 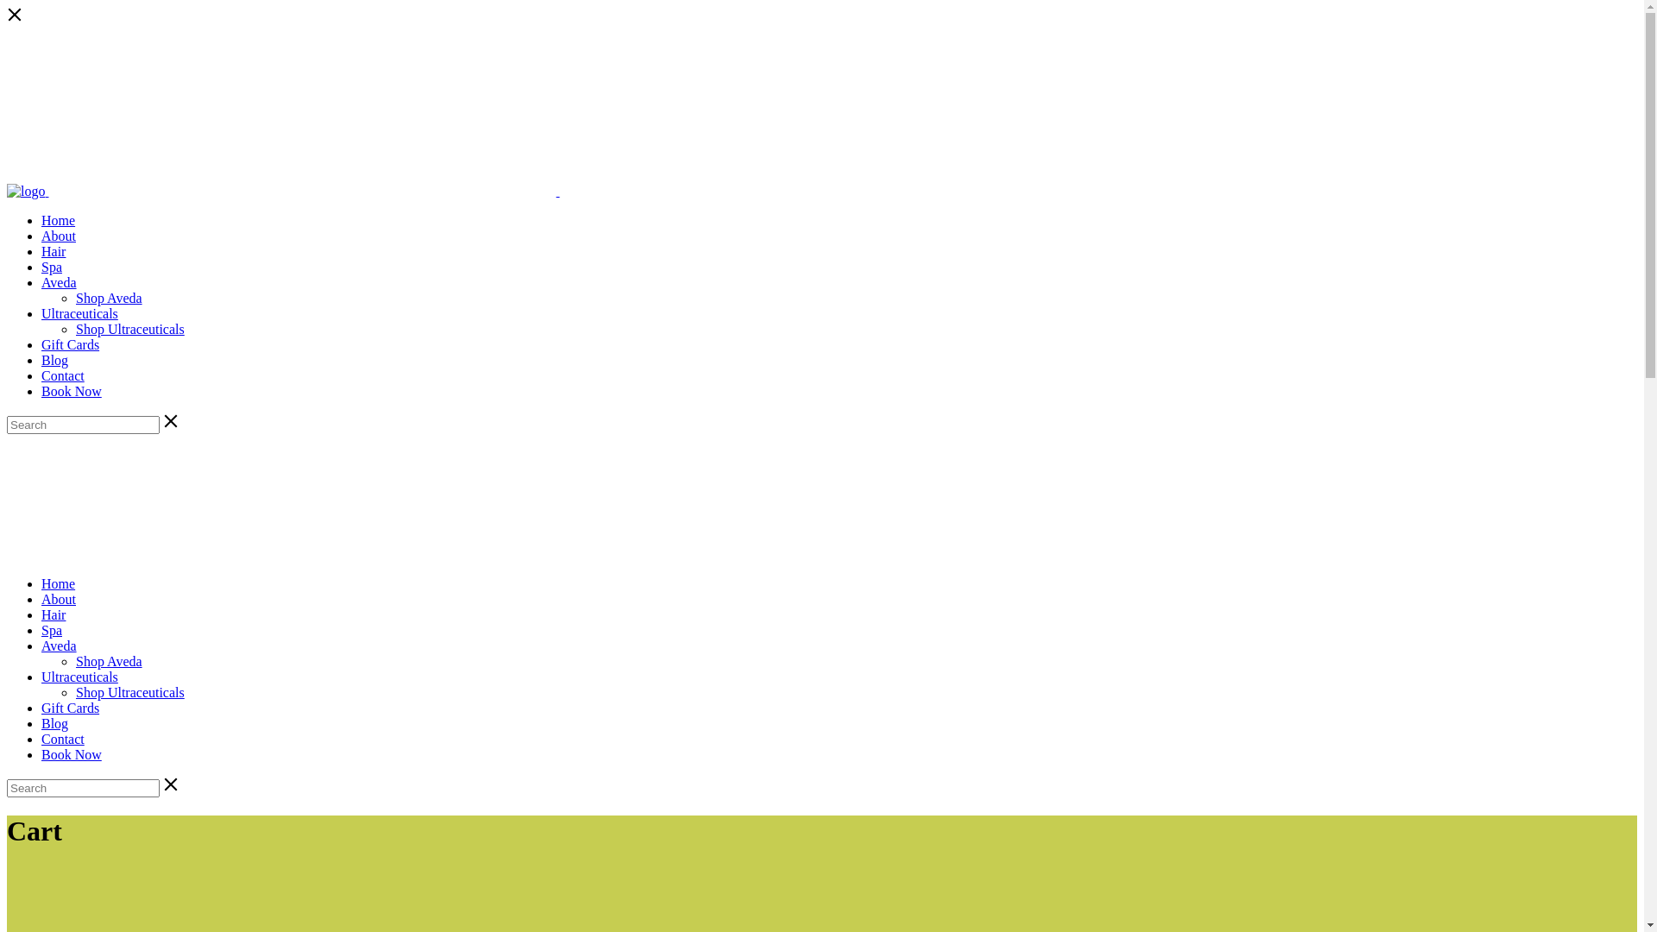 I want to click on Contact, so click(x=63, y=739).